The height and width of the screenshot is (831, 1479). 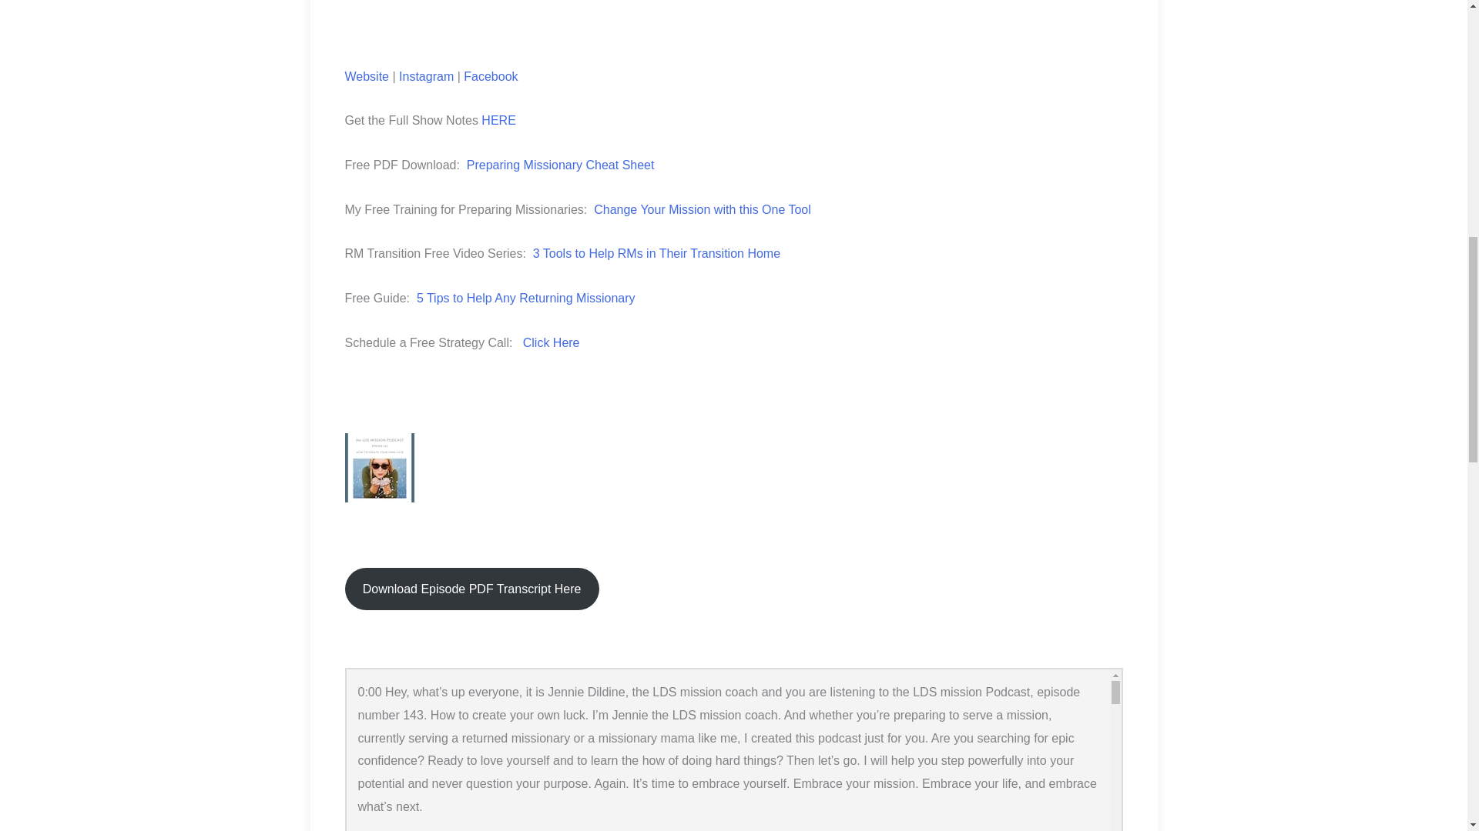 I want to click on Website, so click(x=367, y=75).